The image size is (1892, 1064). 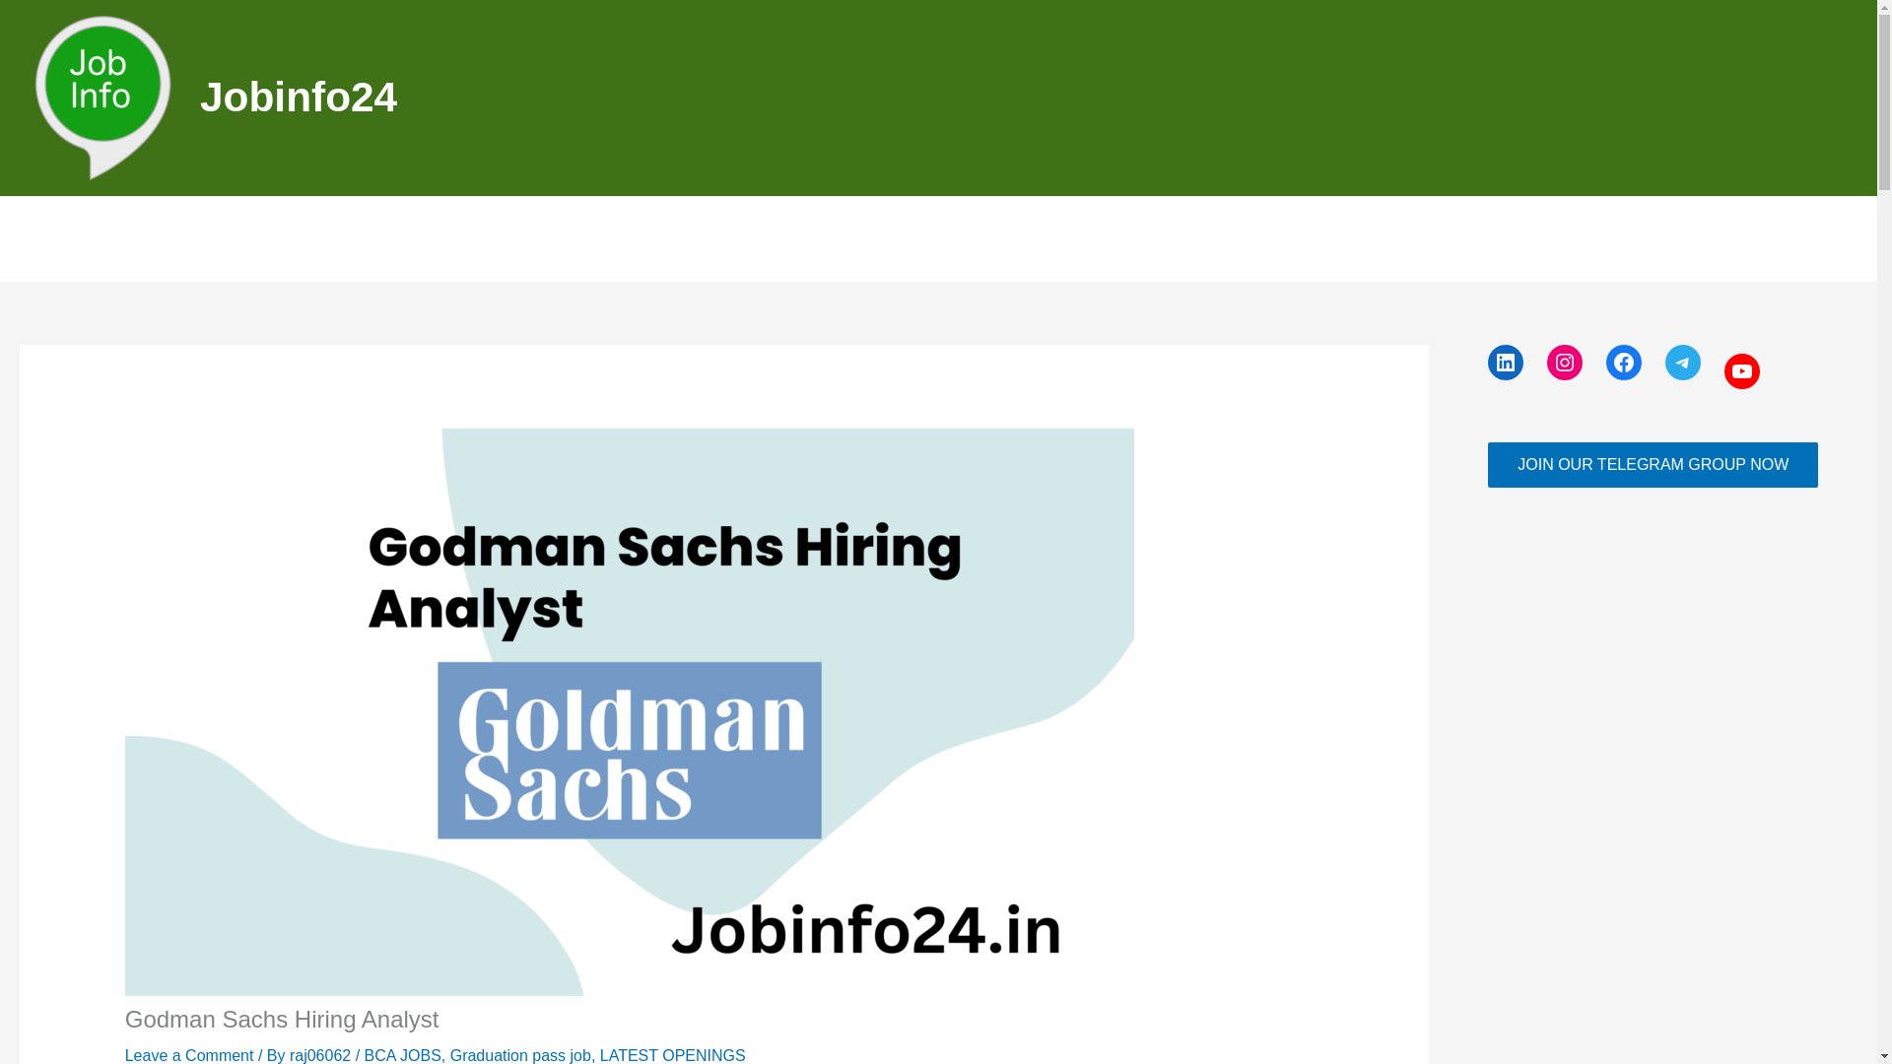 I want to click on Software Developer Job, so click(x=1139, y=238).